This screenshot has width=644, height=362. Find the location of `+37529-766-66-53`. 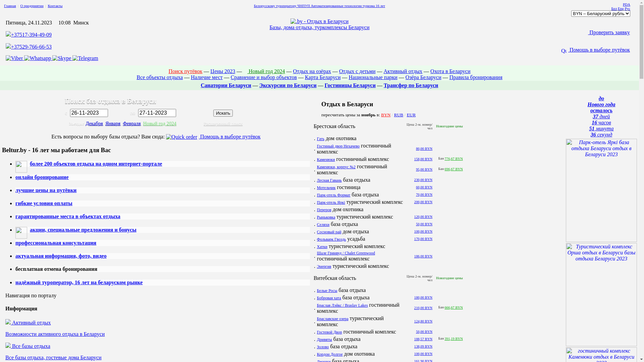

+37529-766-66-53 is located at coordinates (32, 47).